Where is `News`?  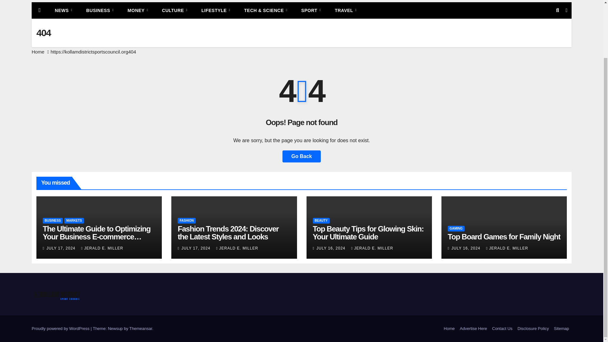
News is located at coordinates (63, 10).